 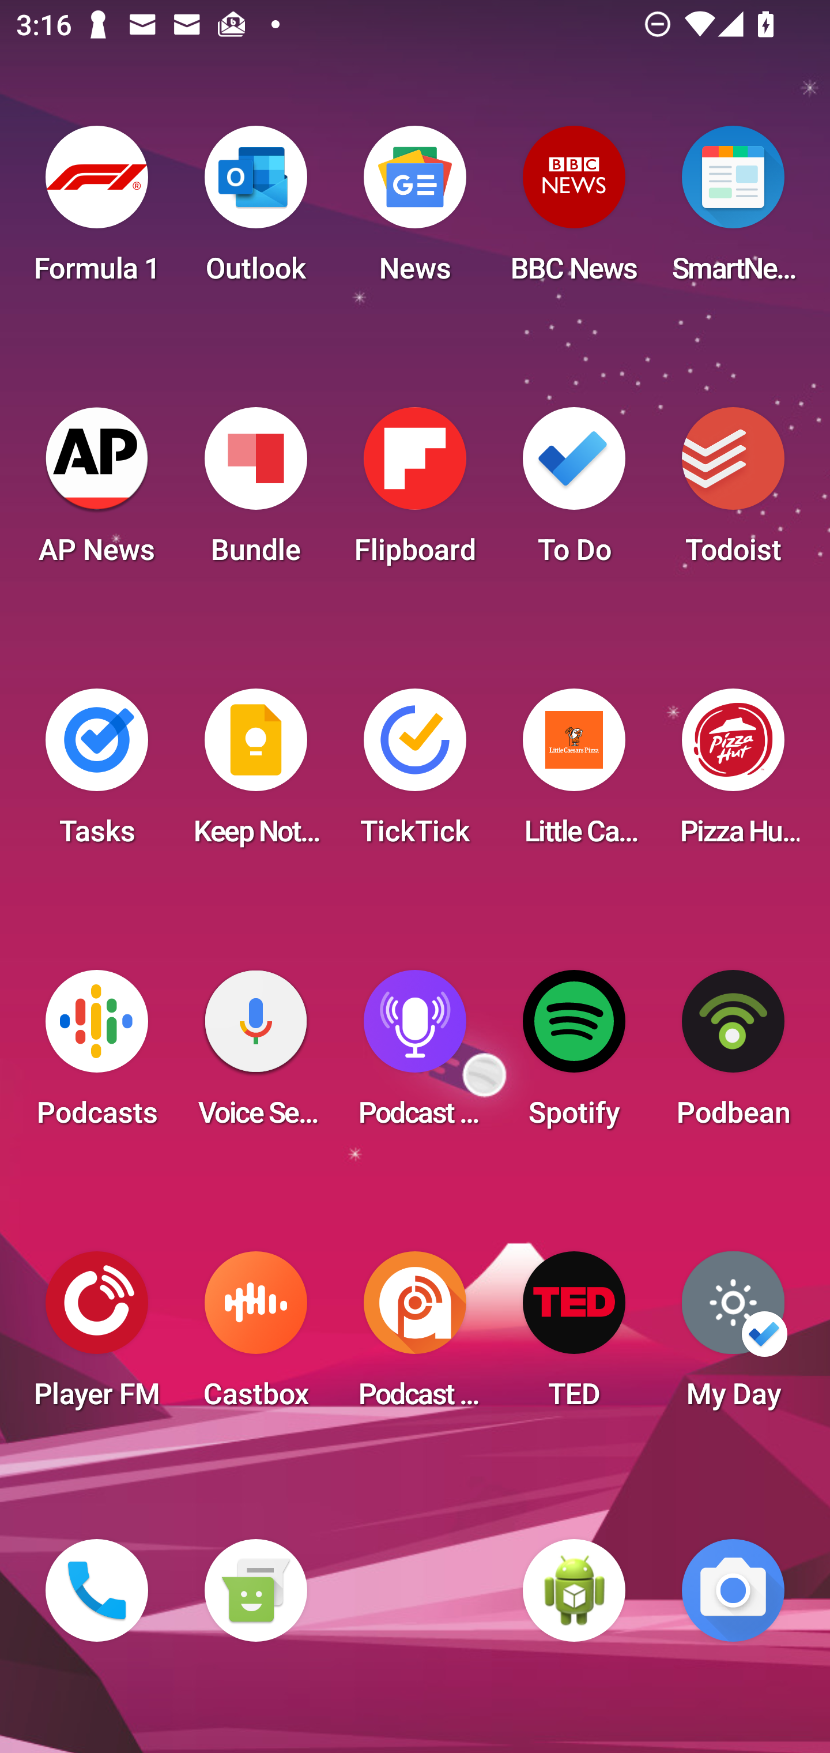 I want to click on Todoist, so click(x=733, y=492).